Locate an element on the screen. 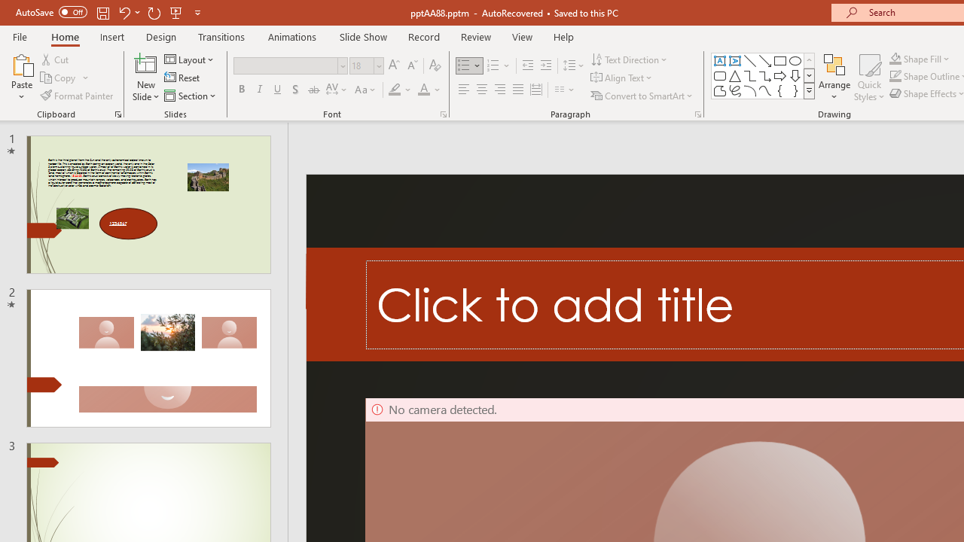 The height and width of the screenshot is (542, 964). Paste is located at coordinates (21, 63).